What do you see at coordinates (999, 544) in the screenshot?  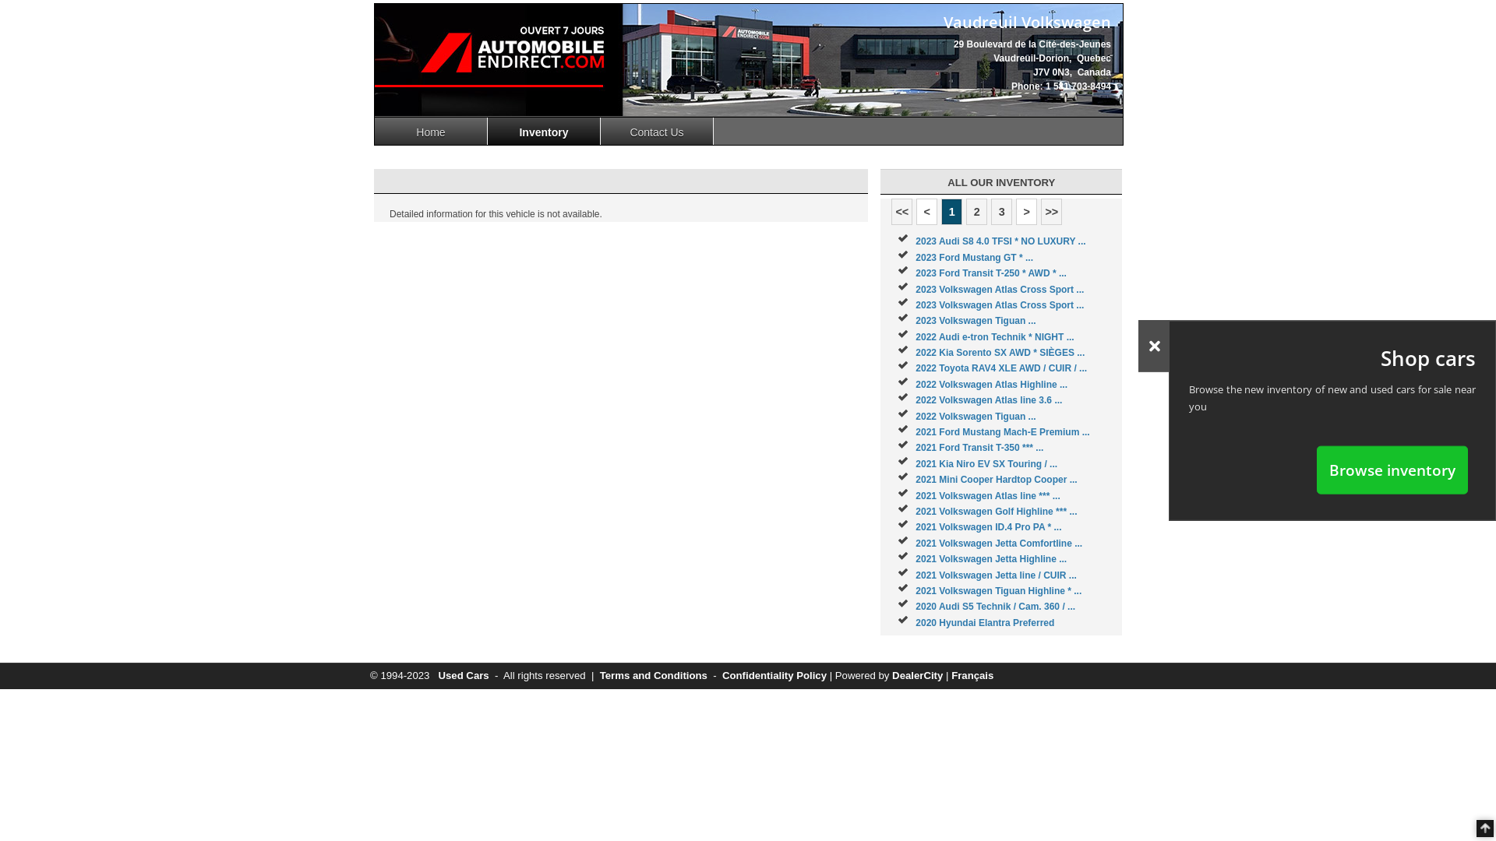 I see `2021 Volkswagen Jetta Comfortline ...` at bounding box center [999, 544].